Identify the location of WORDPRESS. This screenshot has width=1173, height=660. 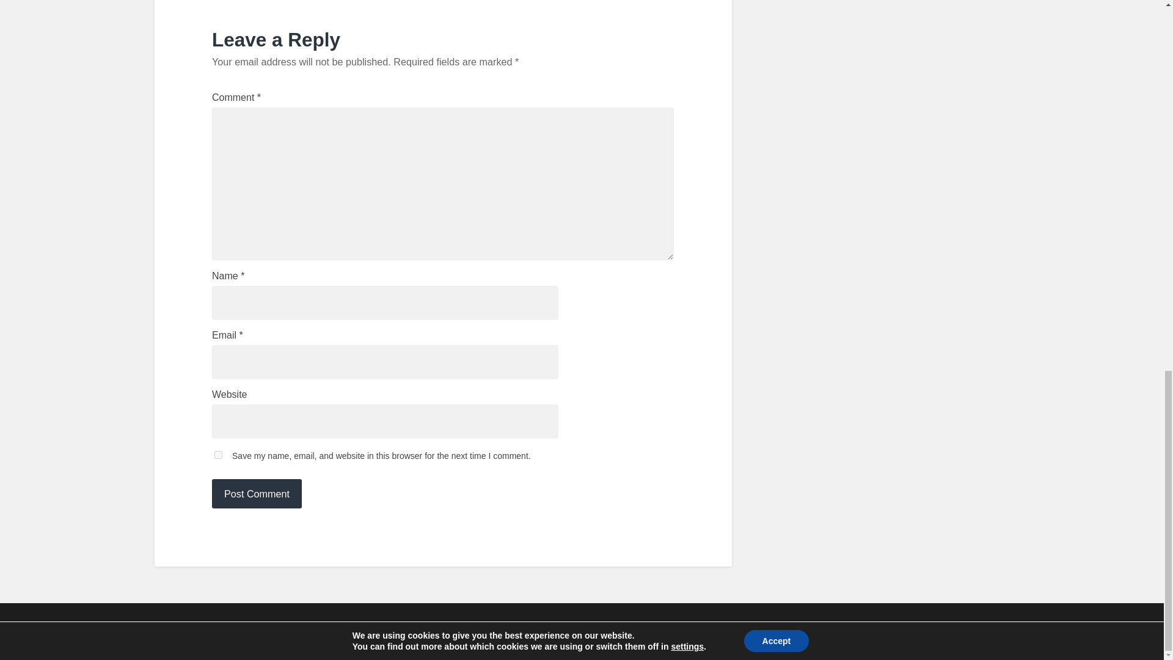
(375, 631).